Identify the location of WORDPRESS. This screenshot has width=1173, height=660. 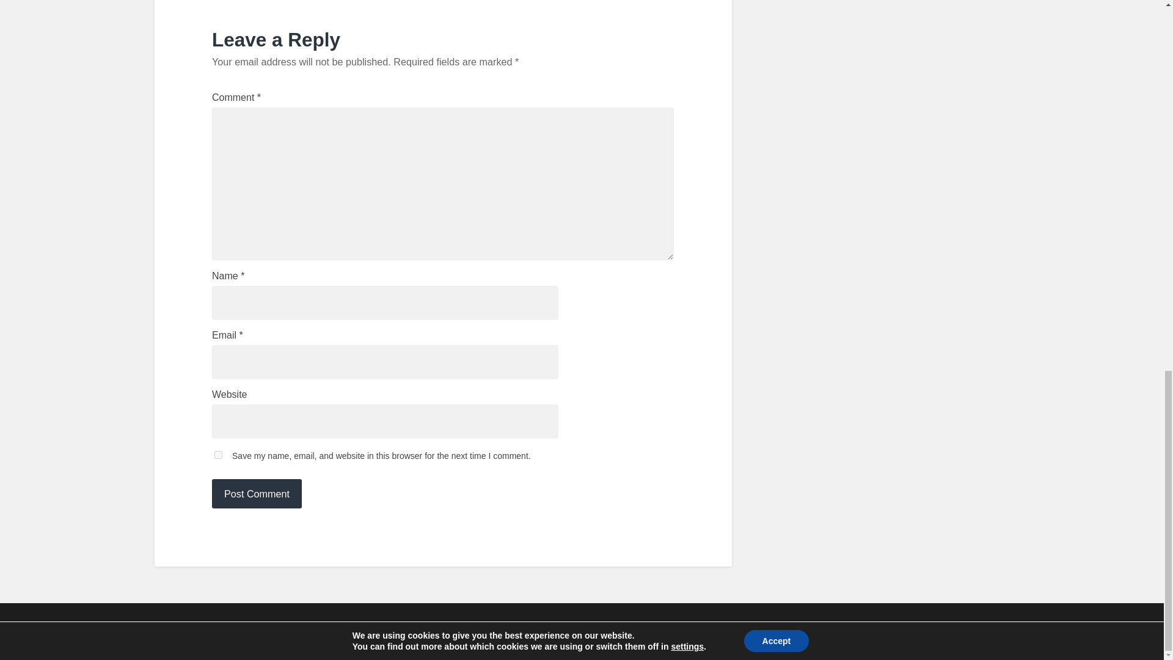
(375, 631).